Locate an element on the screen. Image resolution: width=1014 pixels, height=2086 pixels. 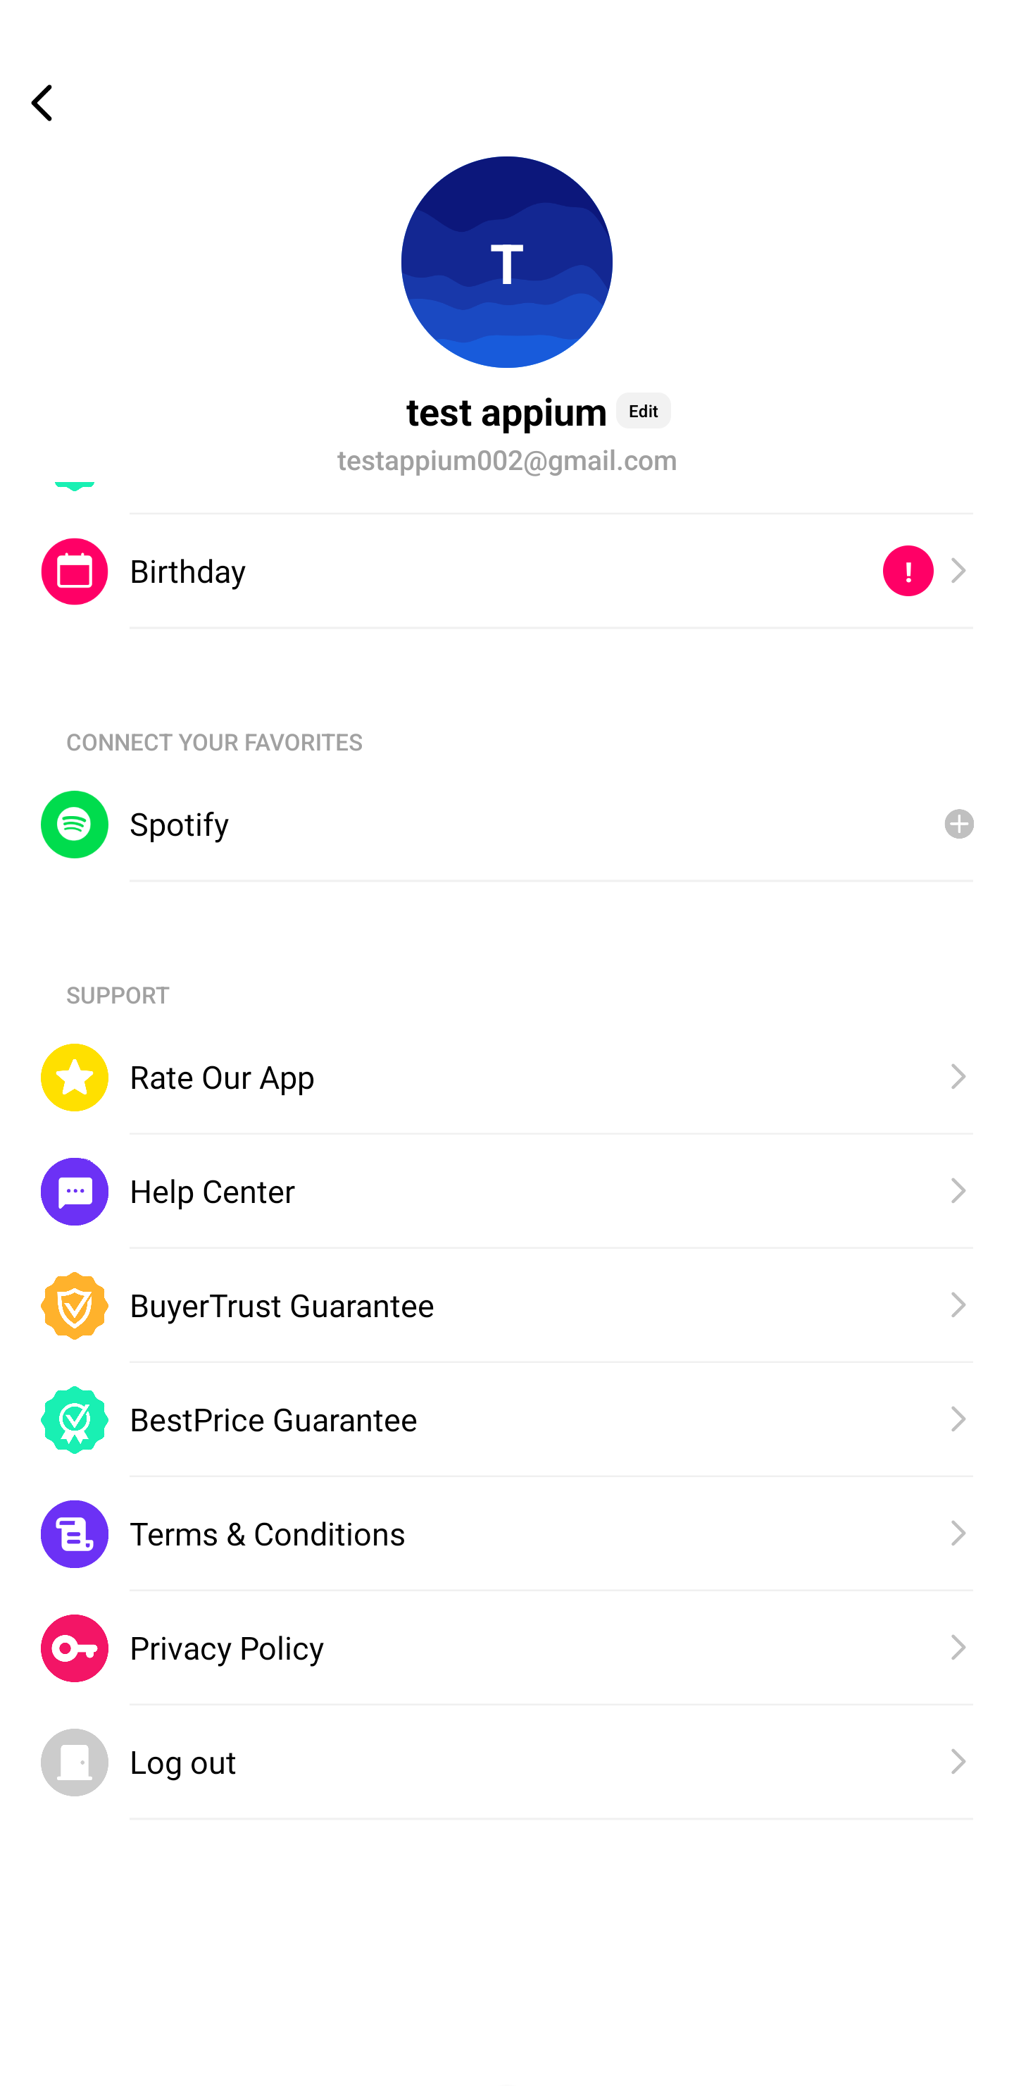
Help Center,    Help Center    is located at coordinates (507, 1192).